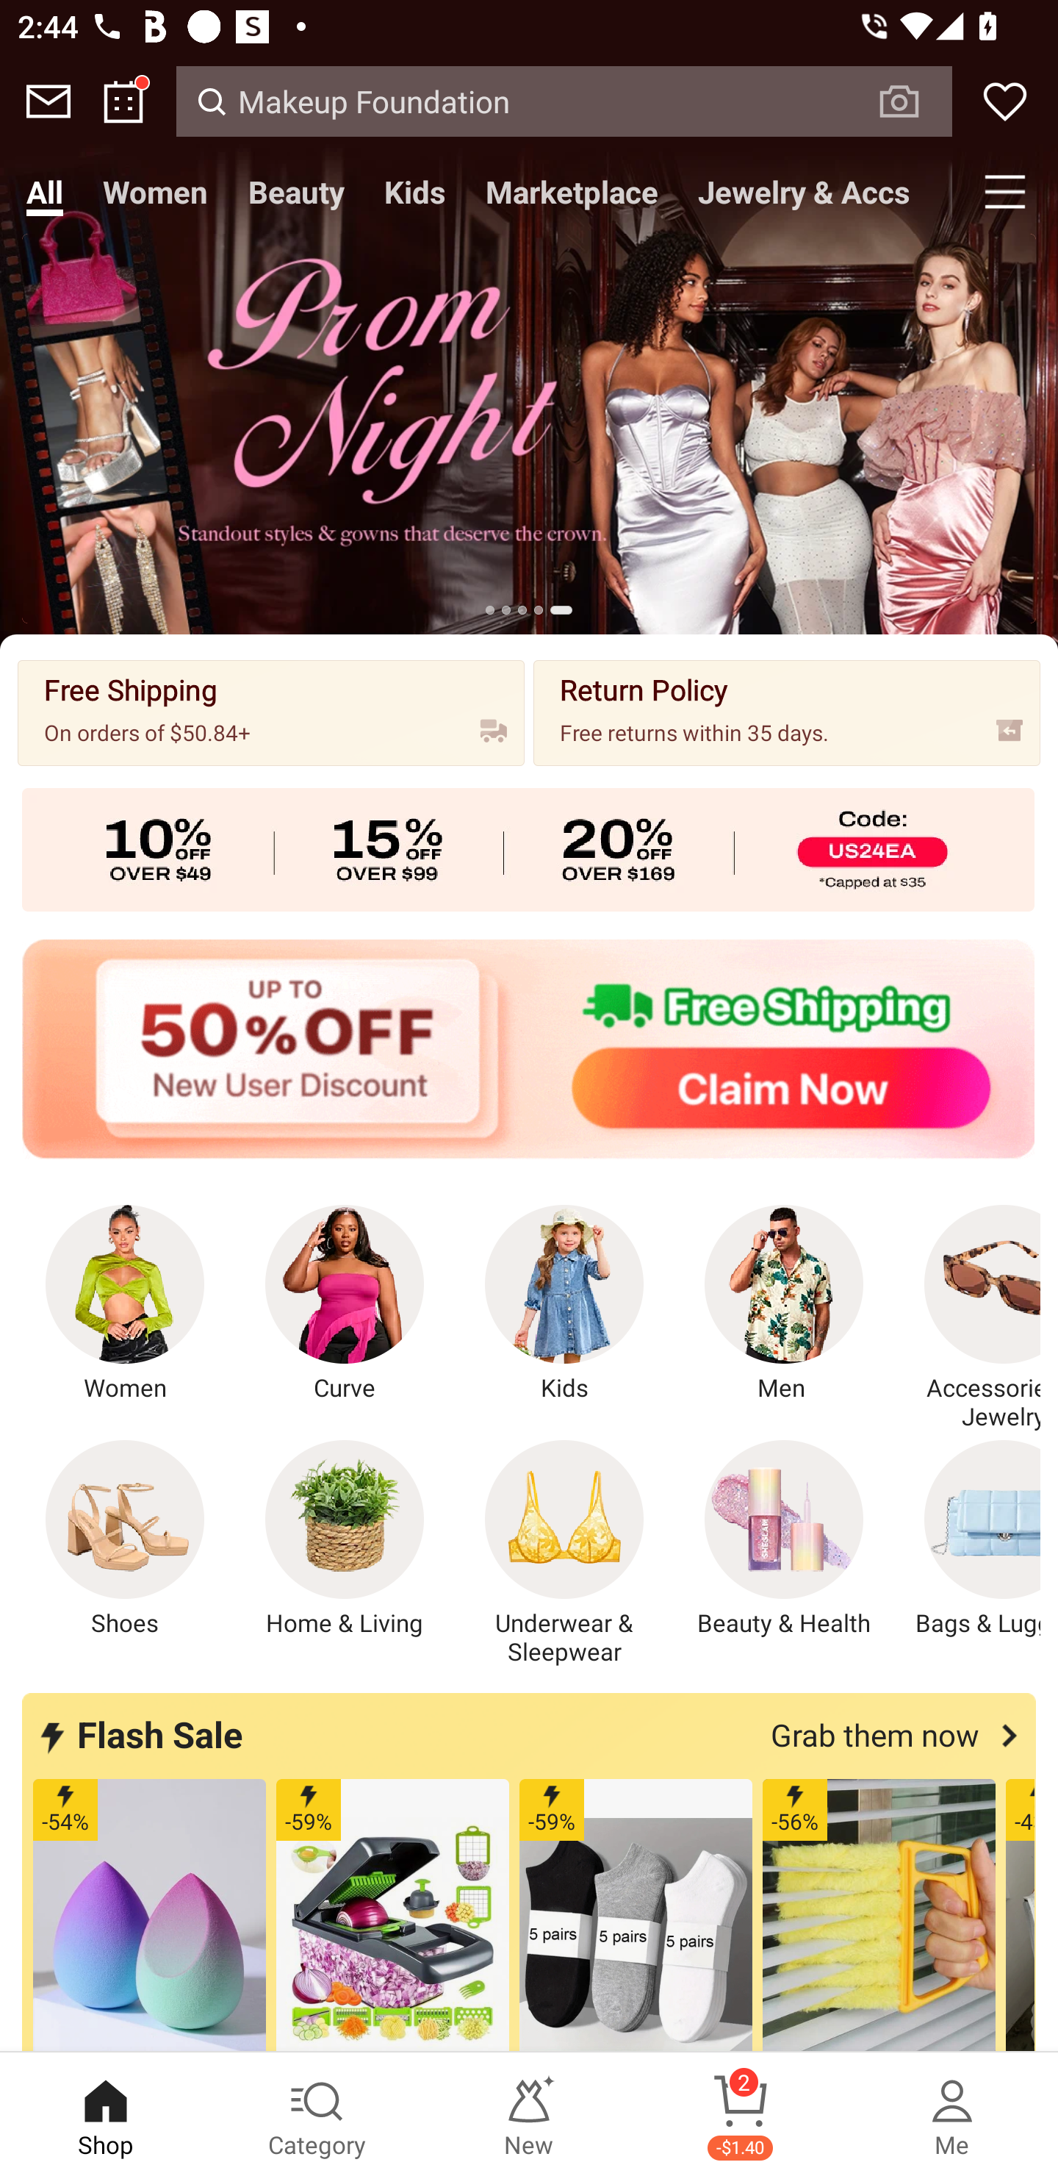  Describe the element at coordinates (741, 2114) in the screenshot. I see `Cart 2 -$1.40` at that location.